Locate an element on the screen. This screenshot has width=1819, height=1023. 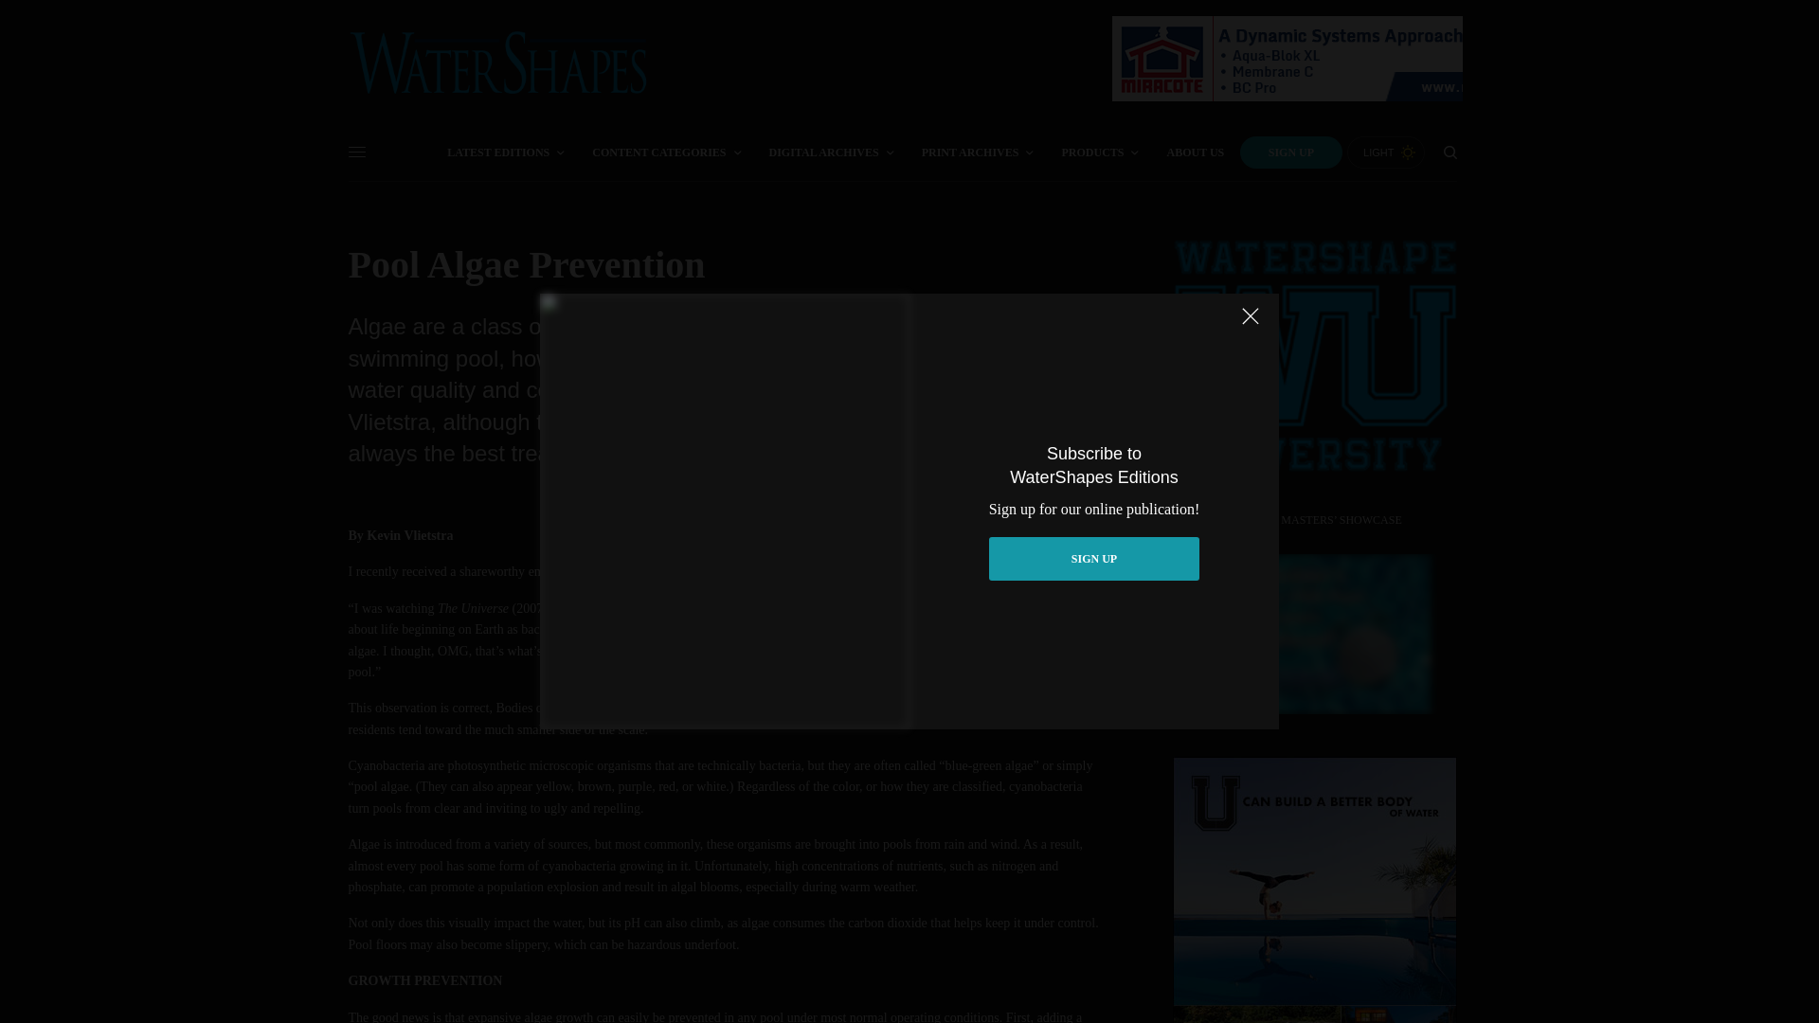
CONTENT CATEGORIES is located at coordinates (666, 152).